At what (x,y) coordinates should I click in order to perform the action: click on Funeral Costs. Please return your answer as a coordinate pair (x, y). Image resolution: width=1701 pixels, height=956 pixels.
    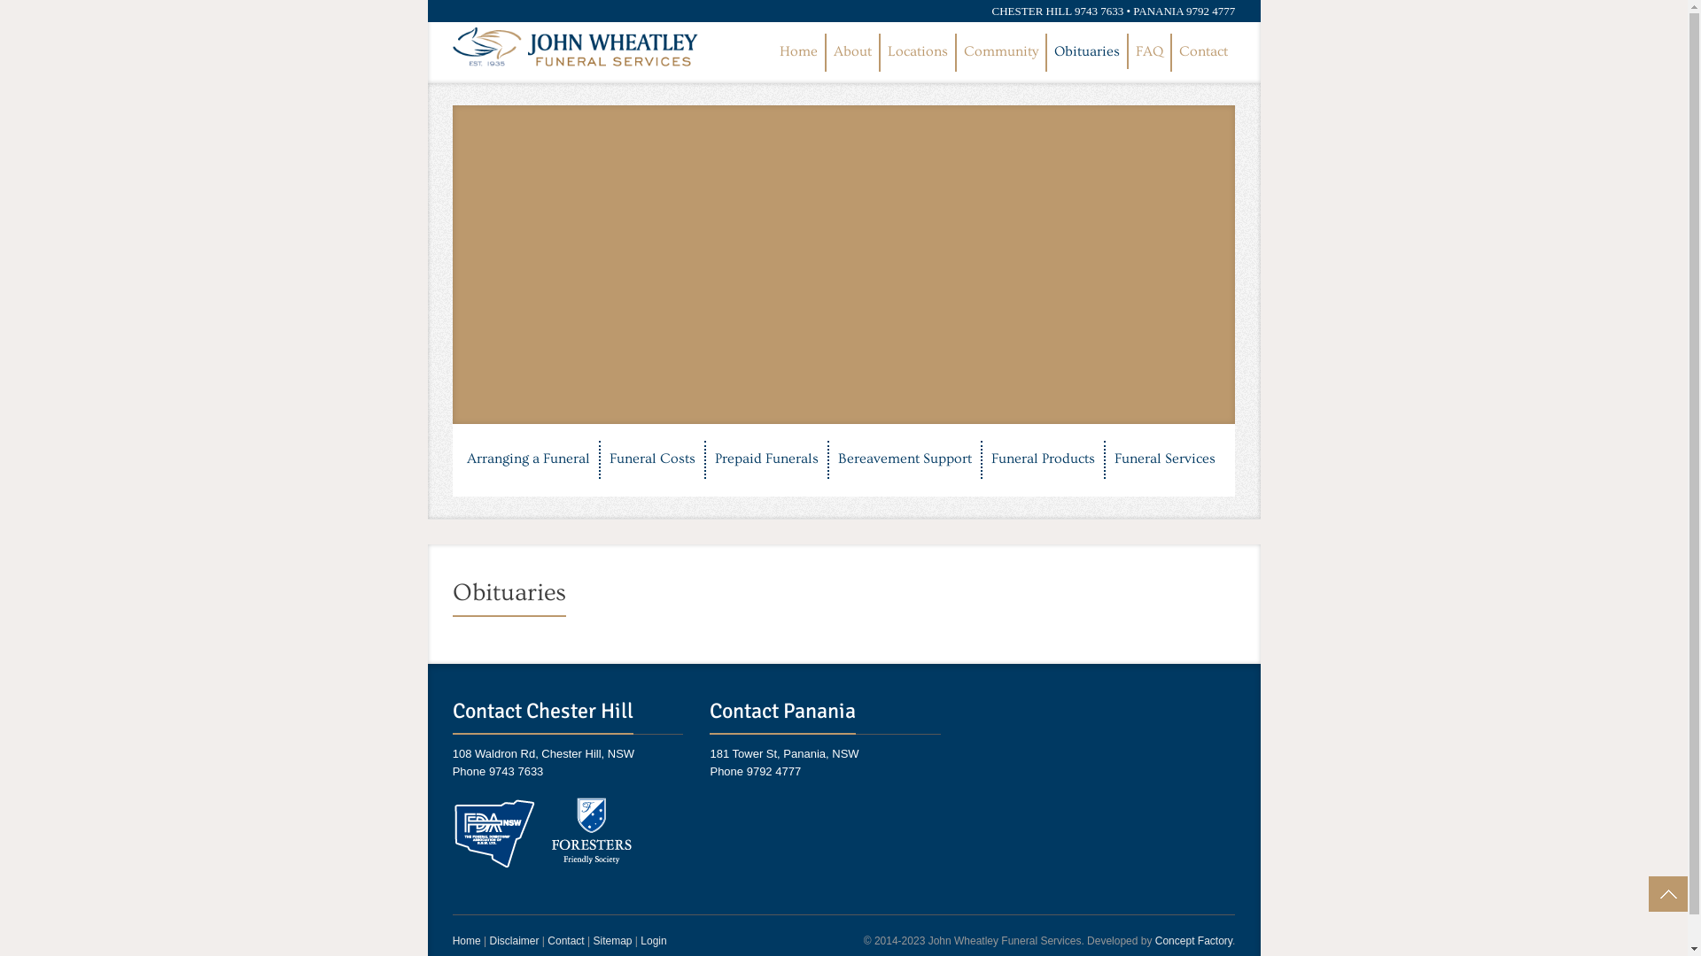
    Looking at the image, I should click on (652, 460).